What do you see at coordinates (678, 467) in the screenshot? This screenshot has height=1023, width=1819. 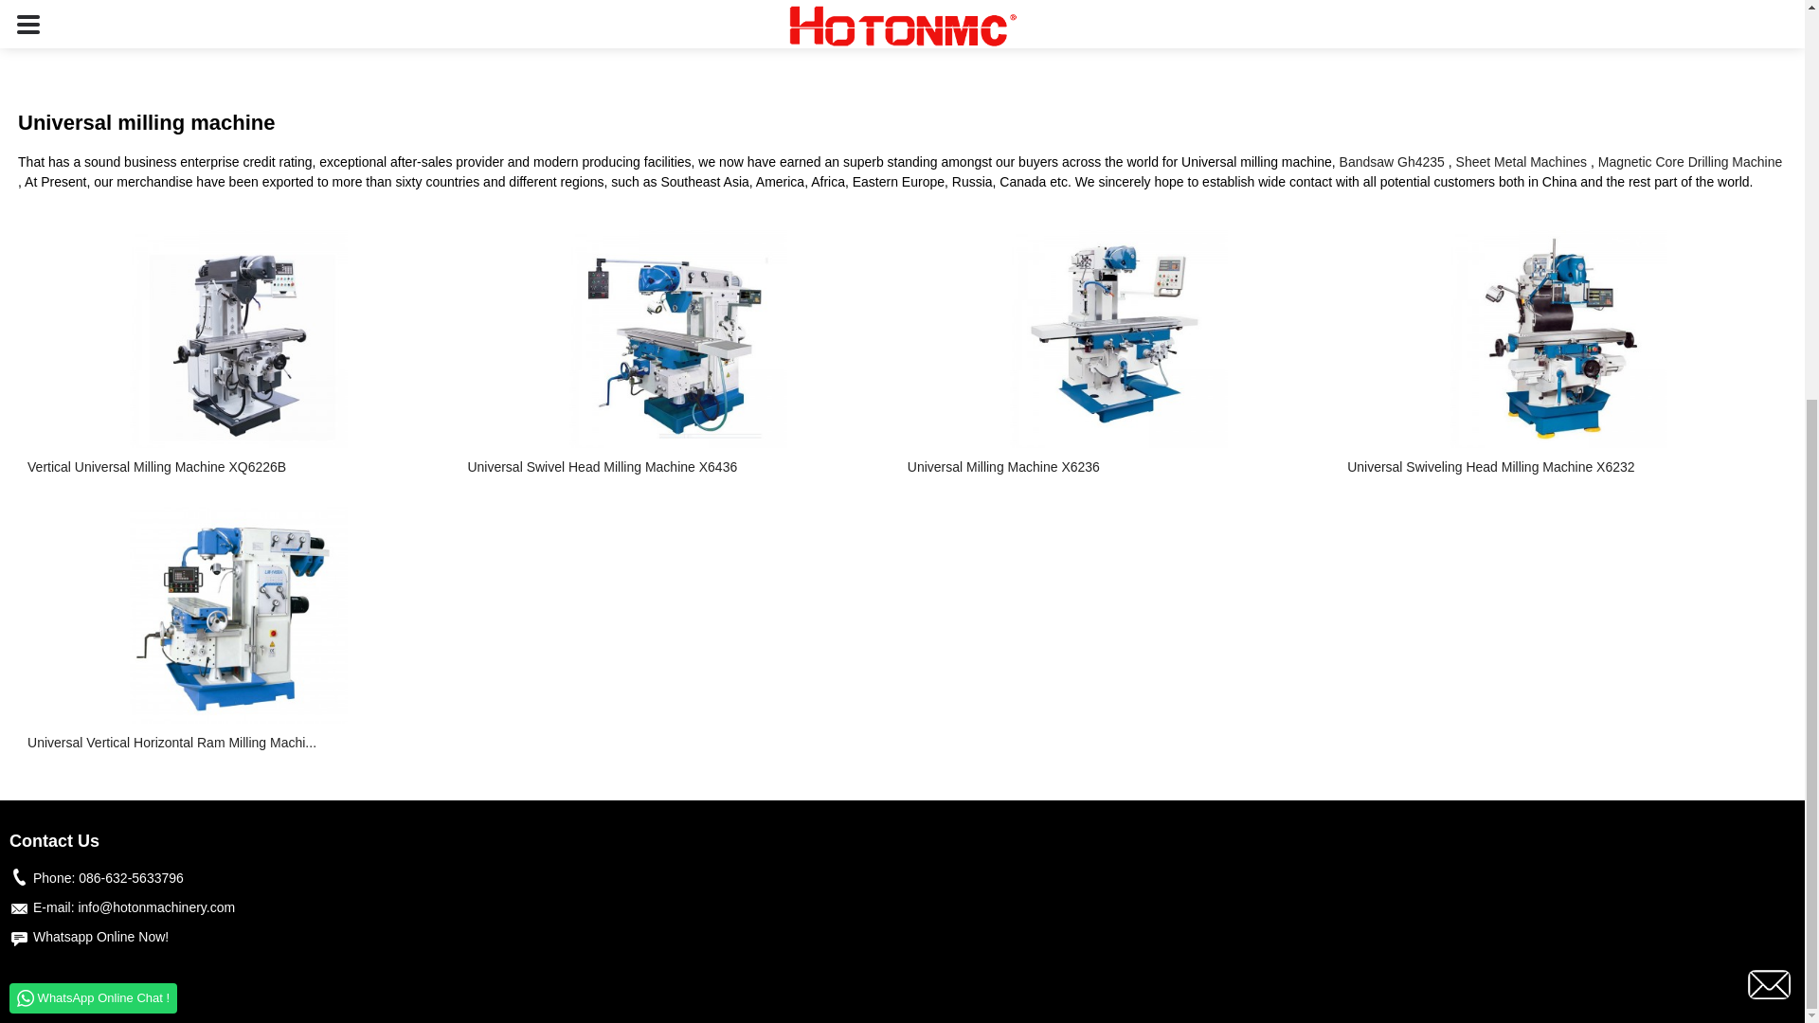 I see `Universal Swivel Head Milling Machine X6436` at bounding box center [678, 467].